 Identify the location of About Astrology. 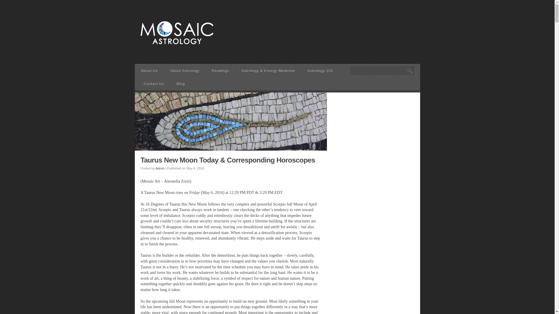
(185, 71).